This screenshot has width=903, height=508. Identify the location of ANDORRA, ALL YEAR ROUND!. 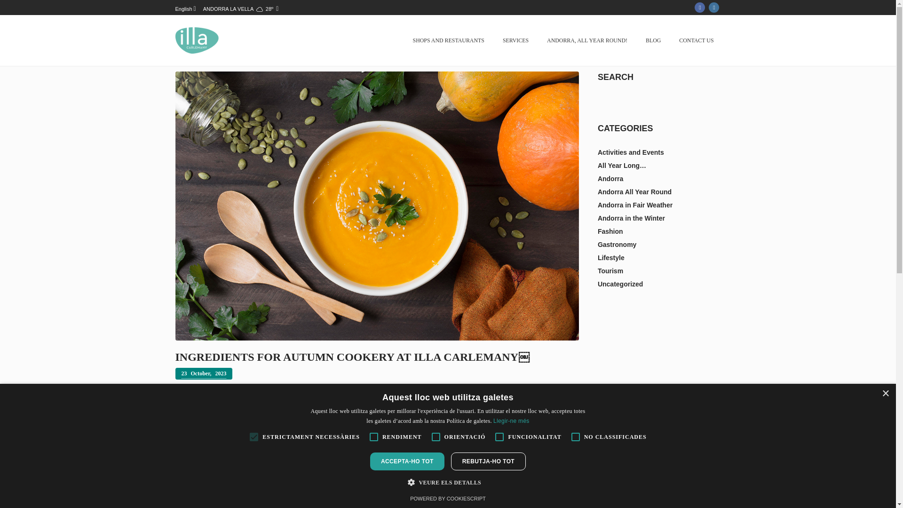
(587, 40).